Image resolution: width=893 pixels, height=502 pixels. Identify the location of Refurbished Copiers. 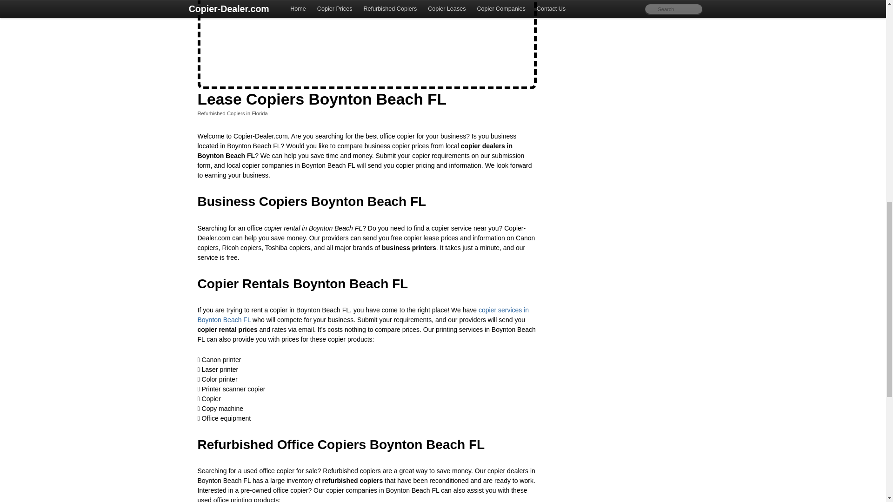
(221, 113).